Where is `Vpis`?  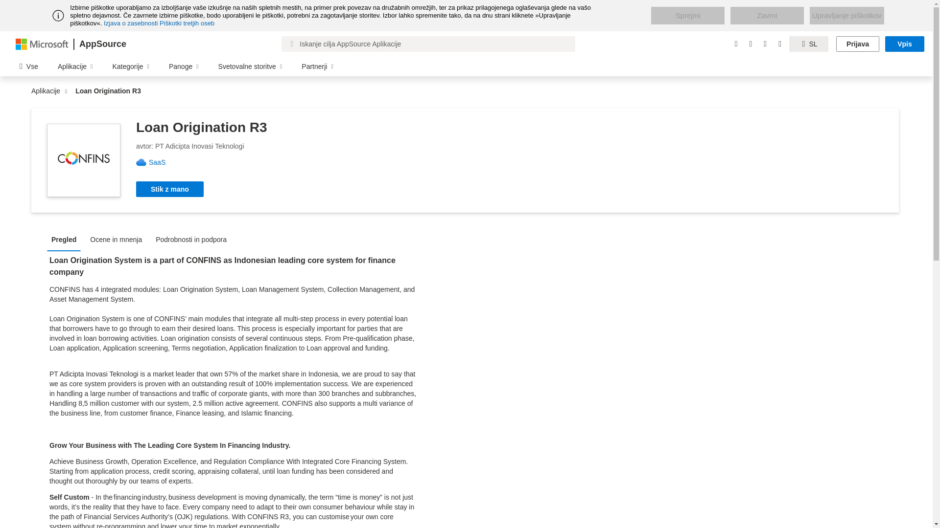 Vpis is located at coordinates (905, 44).